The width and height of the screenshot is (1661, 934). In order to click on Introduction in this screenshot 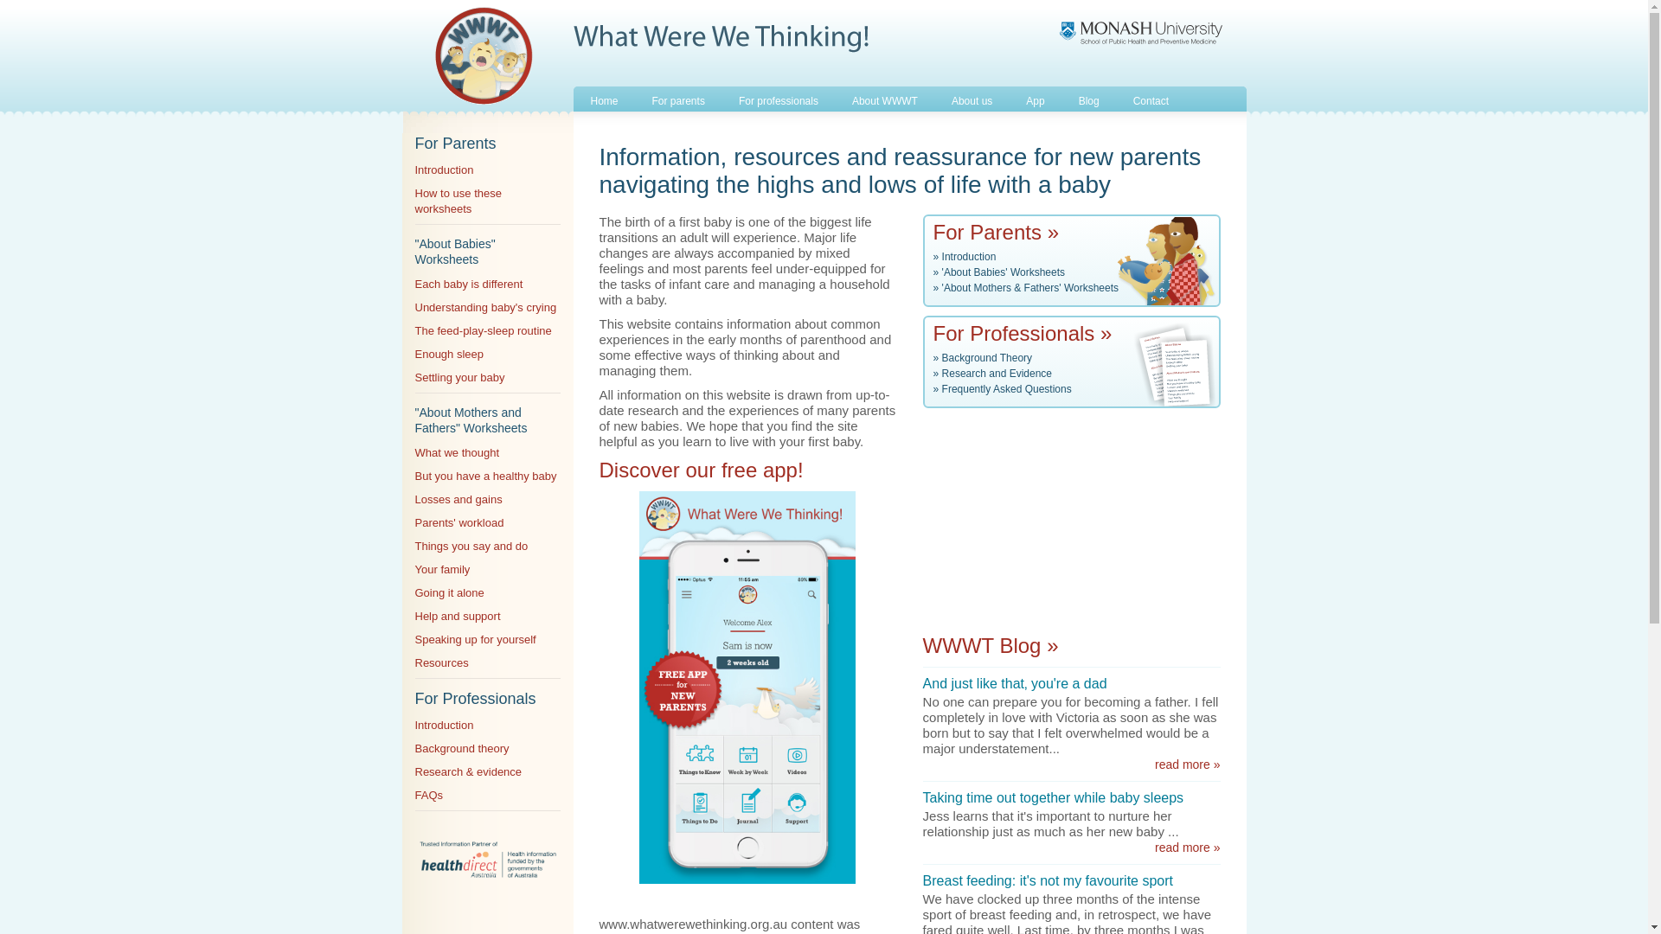, I will do `click(445, 725)`.